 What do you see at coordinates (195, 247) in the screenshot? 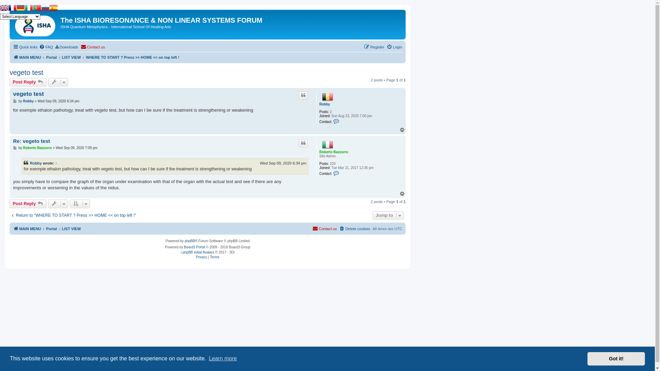
I see `Board3 Portal` at bounding box center [195, 247].